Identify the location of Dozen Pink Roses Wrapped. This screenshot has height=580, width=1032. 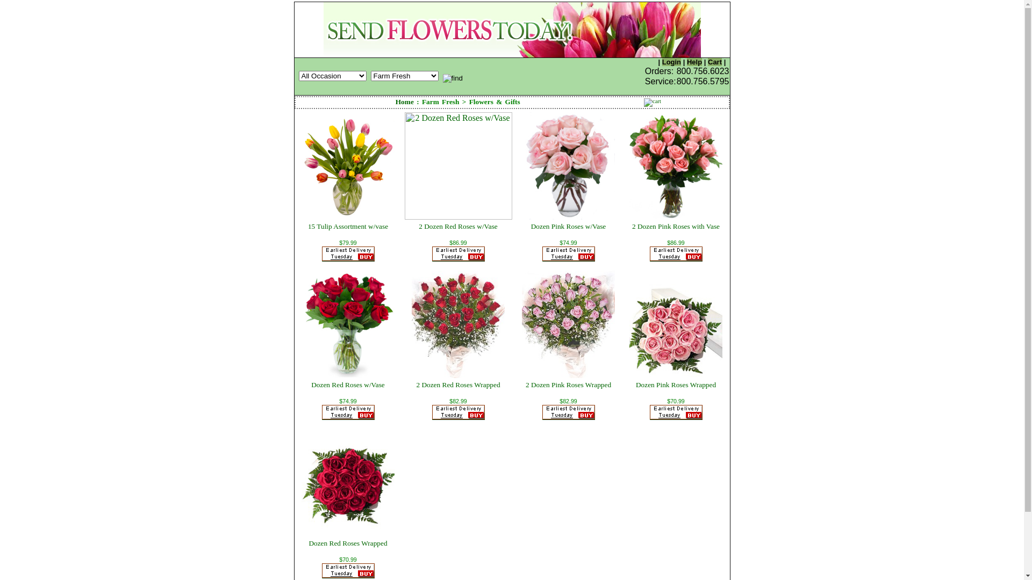
(676, 385).